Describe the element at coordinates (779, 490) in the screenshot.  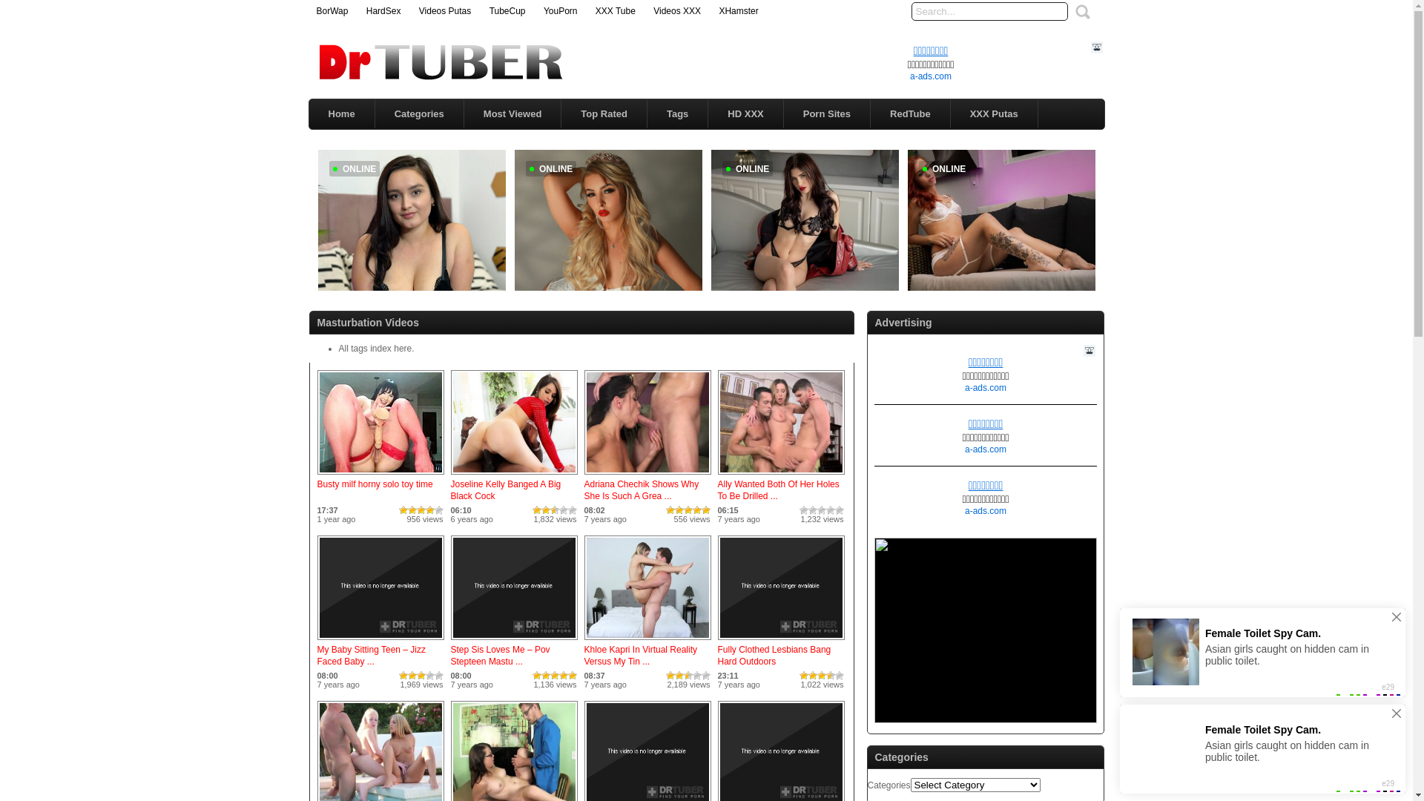
I see `Ally Wanted Both Of Her Holes To Be Drilled ...` at that location.